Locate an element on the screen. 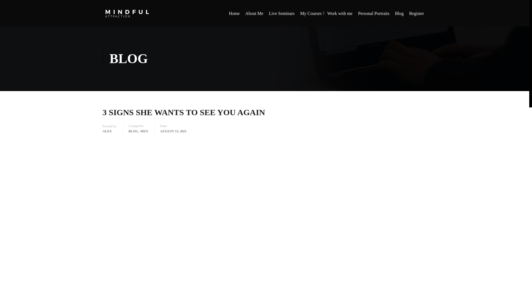  My Courses is located at coordinates (311, 16).